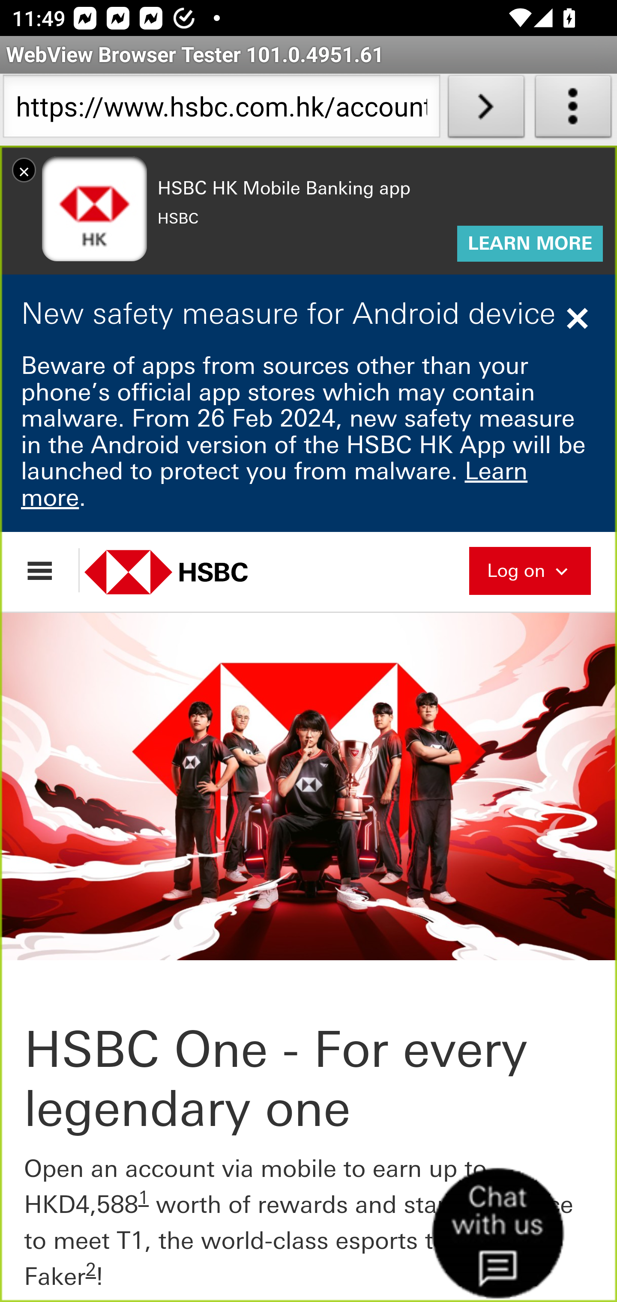  Describe the element at coordinates (90, 1270) in the screenshot. I see `Footnote link 2` at that location.